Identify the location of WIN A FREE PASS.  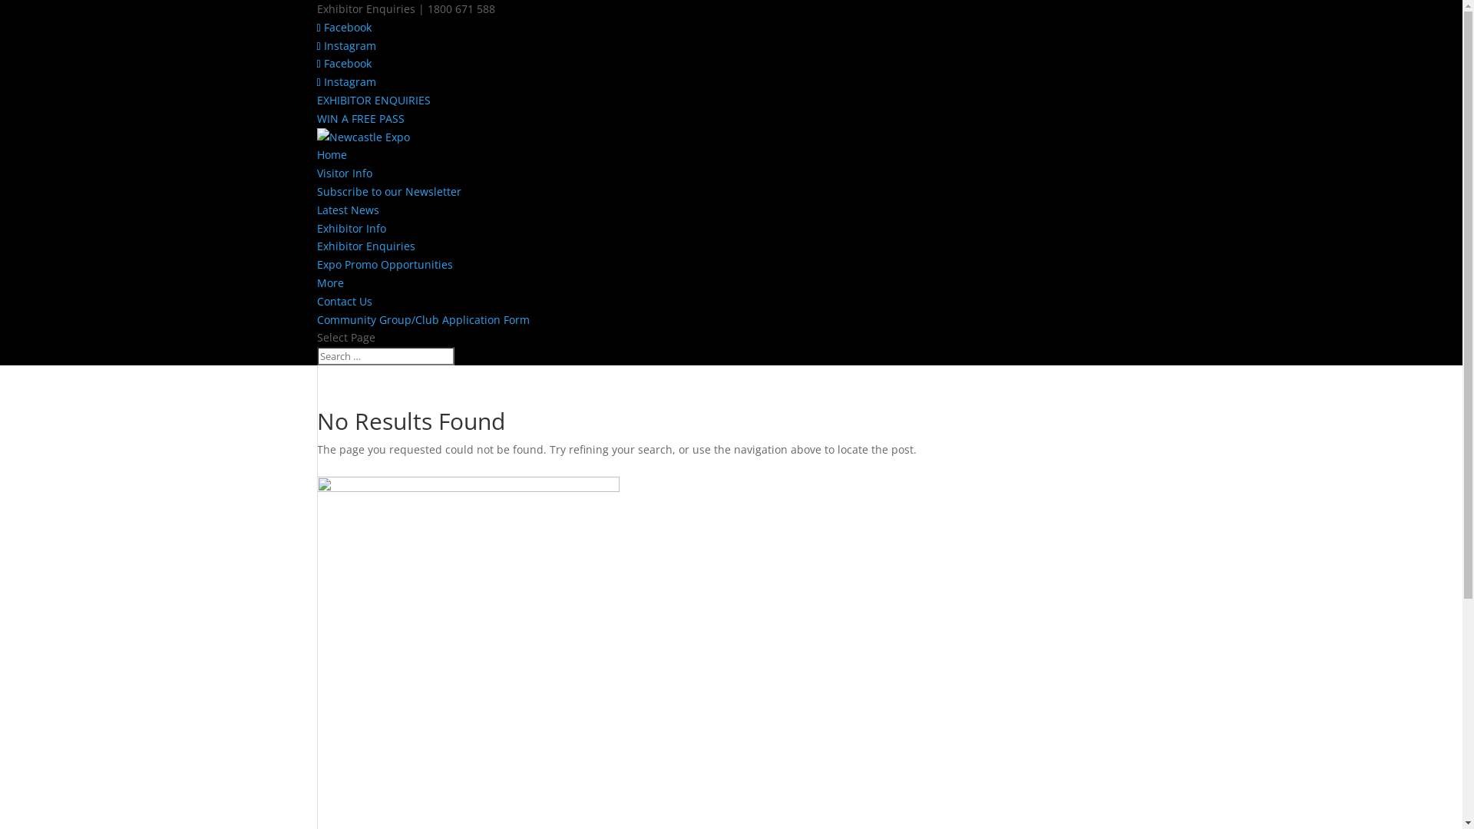
(360, 118).